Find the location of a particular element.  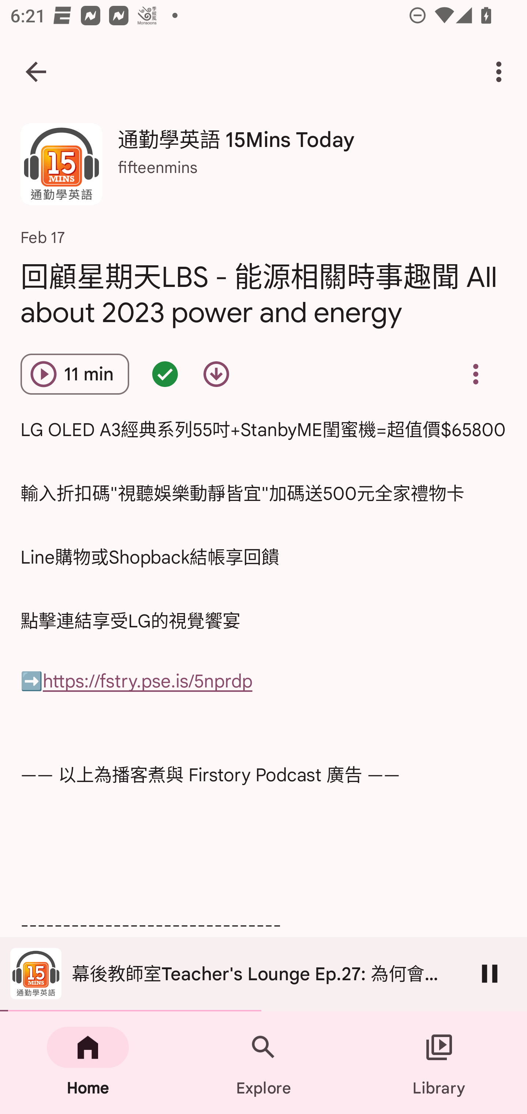

Pause is located at coordinates (490, 973).